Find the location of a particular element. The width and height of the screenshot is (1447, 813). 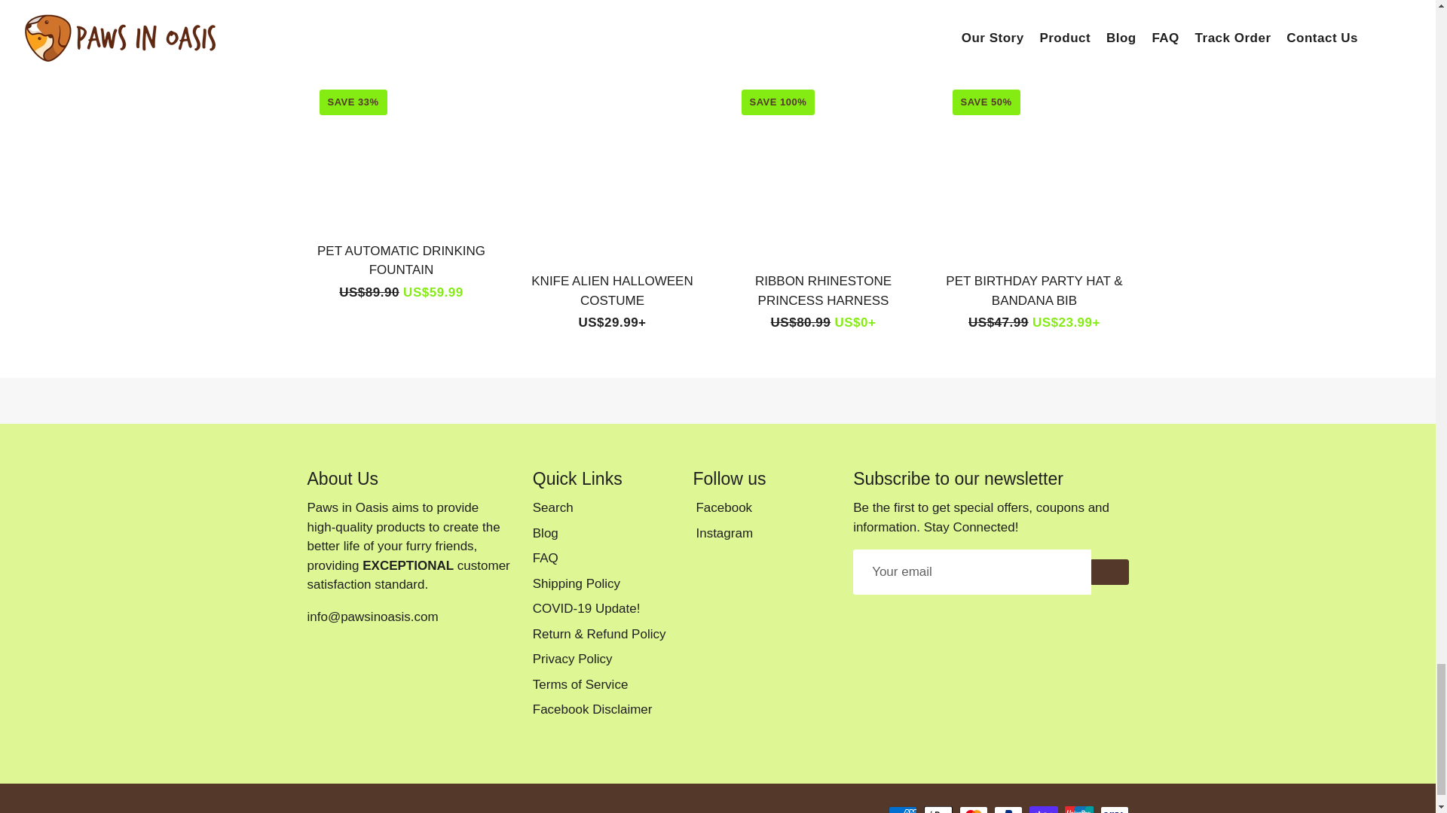

Visa is located at coordinates (1114, 810).